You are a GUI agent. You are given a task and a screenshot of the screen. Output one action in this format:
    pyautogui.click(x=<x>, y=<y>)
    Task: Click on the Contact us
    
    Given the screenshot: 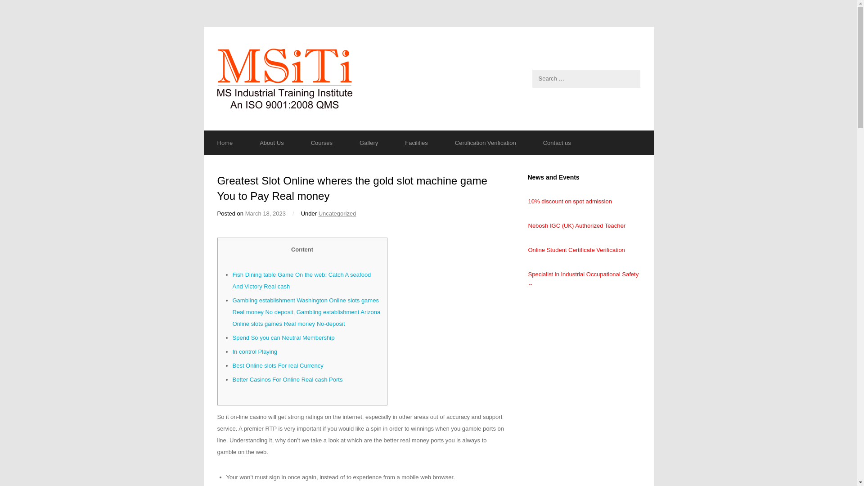 What is the action you would take?
    pyautogui.click(x=557, y=143)
    